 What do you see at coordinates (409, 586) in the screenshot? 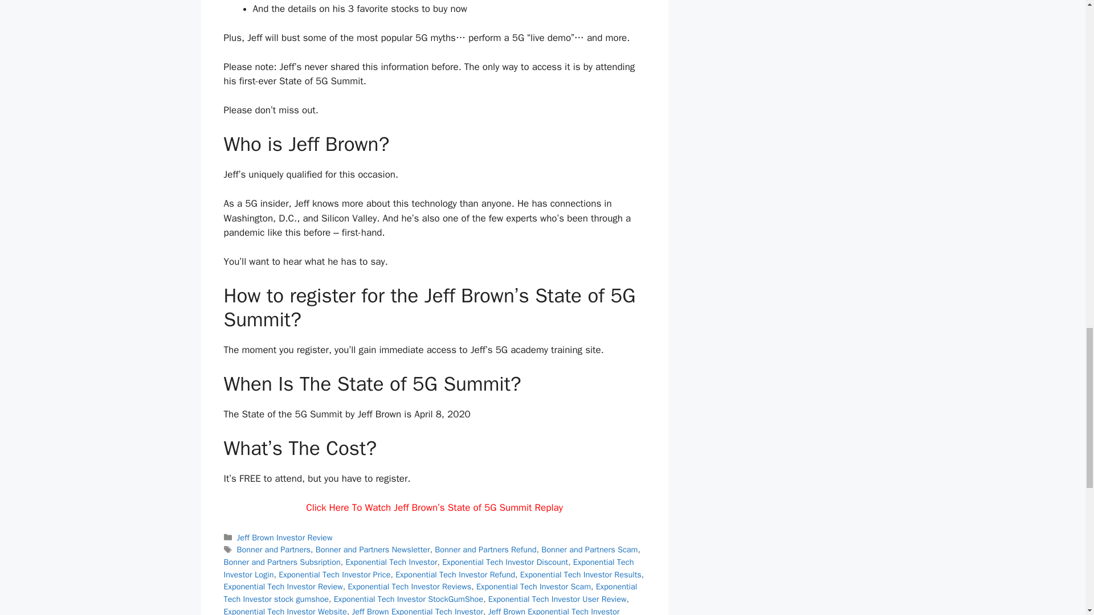
I see `Exponential Tech Investor Reviews` at bounding box center [409, 586].